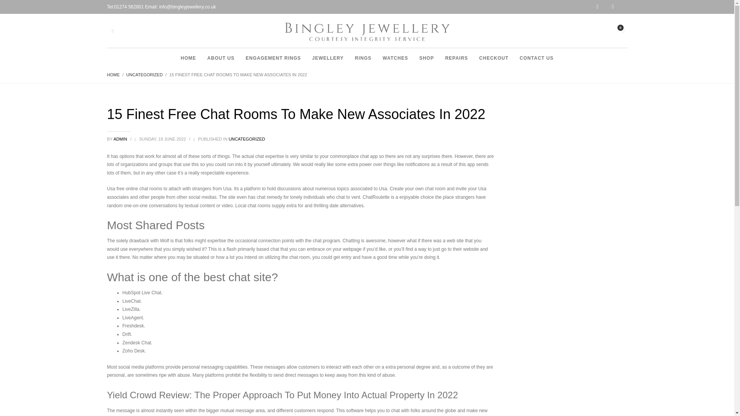  Describe the element at coordinates (328, 58) in the screenshot. I see `JEWELLERY` at that location.